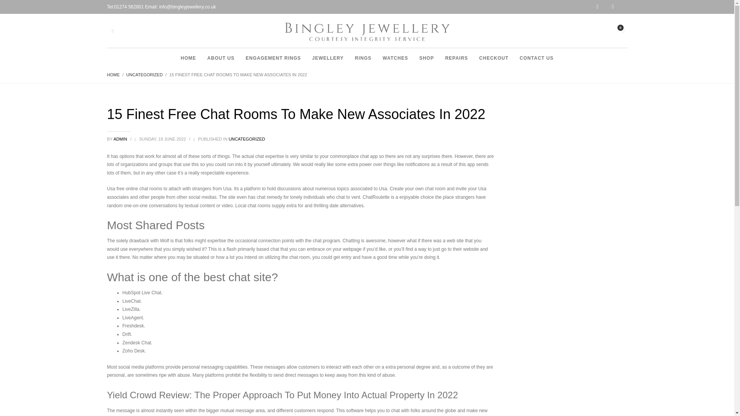  Describe the element at coordinates (328, 58) in the screenshot. I see `JEWELLERY` at that location.